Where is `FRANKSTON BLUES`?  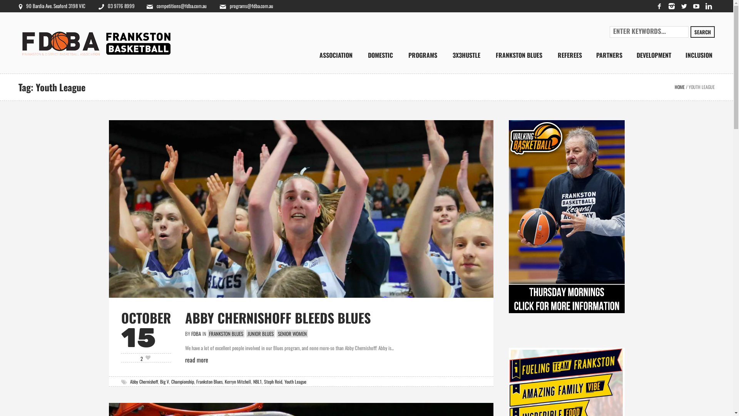 FRANKSTON BLUES is located at coordinates (519, 55).